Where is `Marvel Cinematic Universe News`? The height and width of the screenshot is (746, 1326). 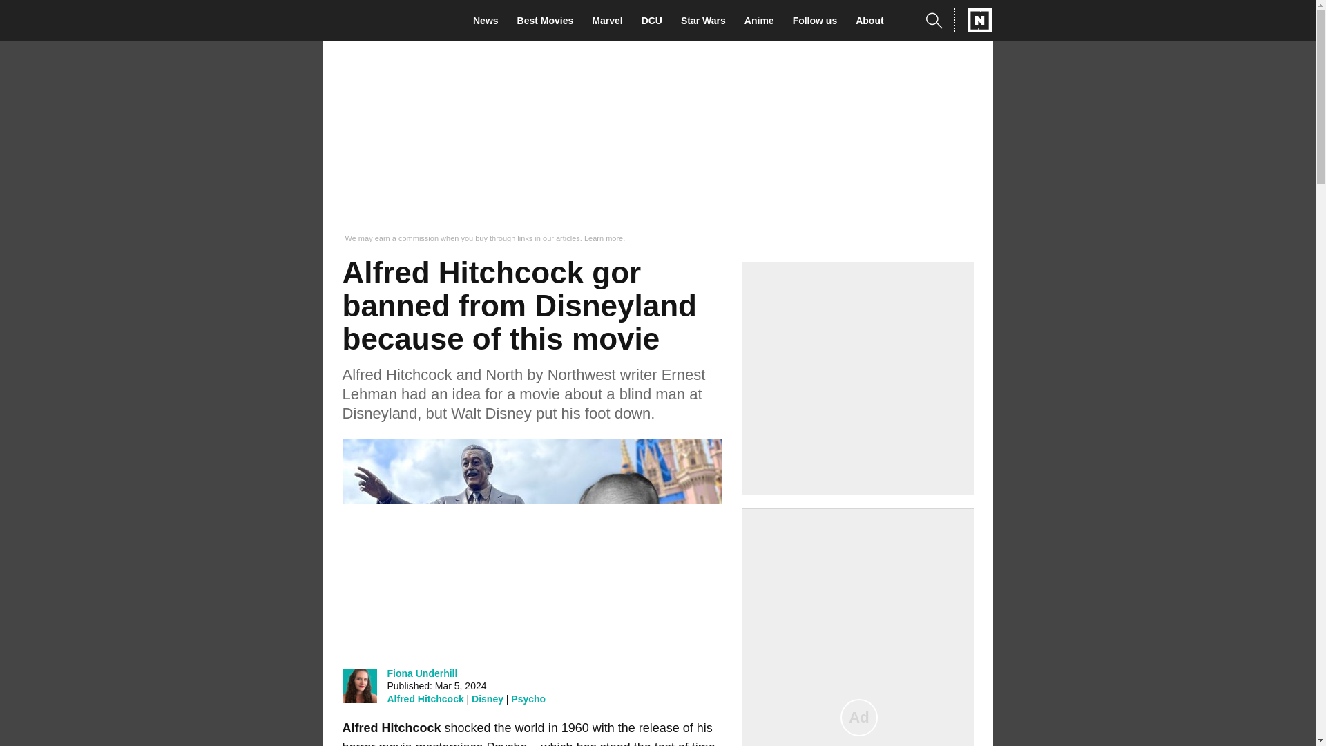
Marvel Cinematic Universe News is located at coordinates (611, 21).